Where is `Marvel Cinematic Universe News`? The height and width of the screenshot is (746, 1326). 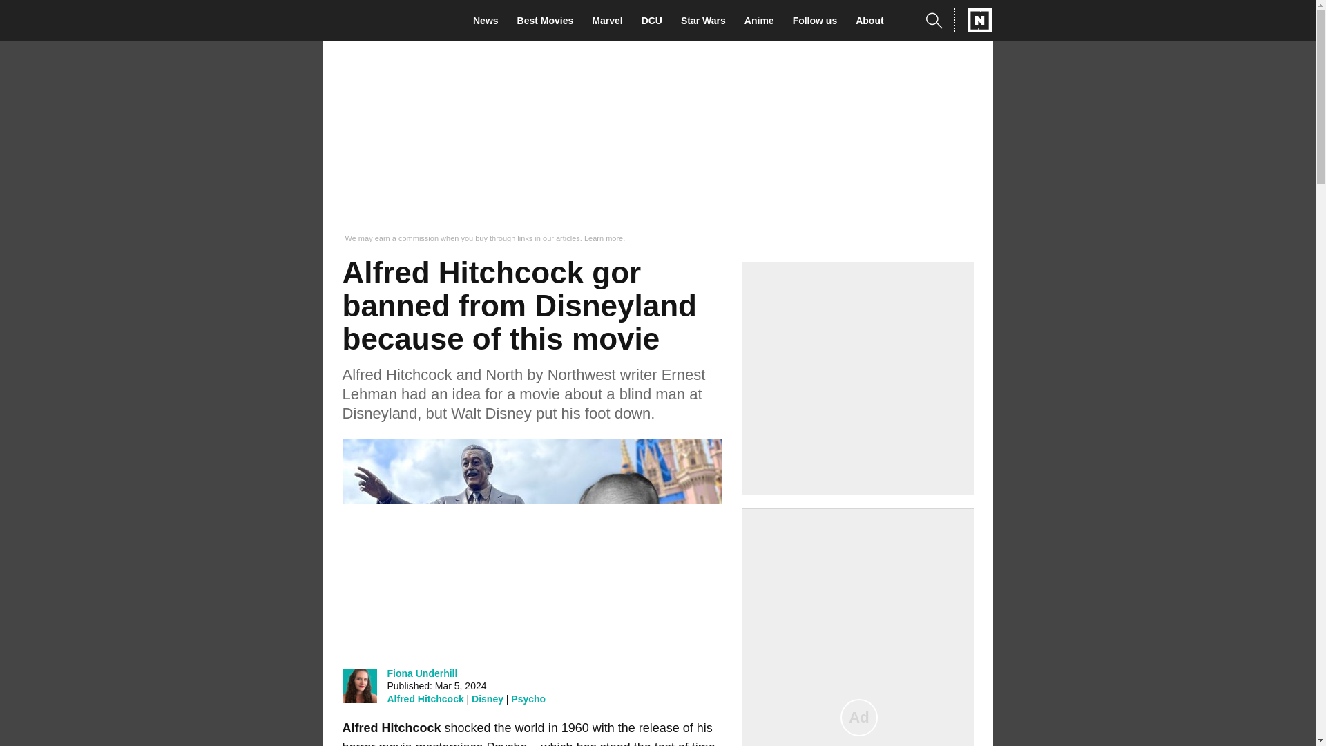
Marvel Cinematic Universe News is located at coordinates (611, 21).